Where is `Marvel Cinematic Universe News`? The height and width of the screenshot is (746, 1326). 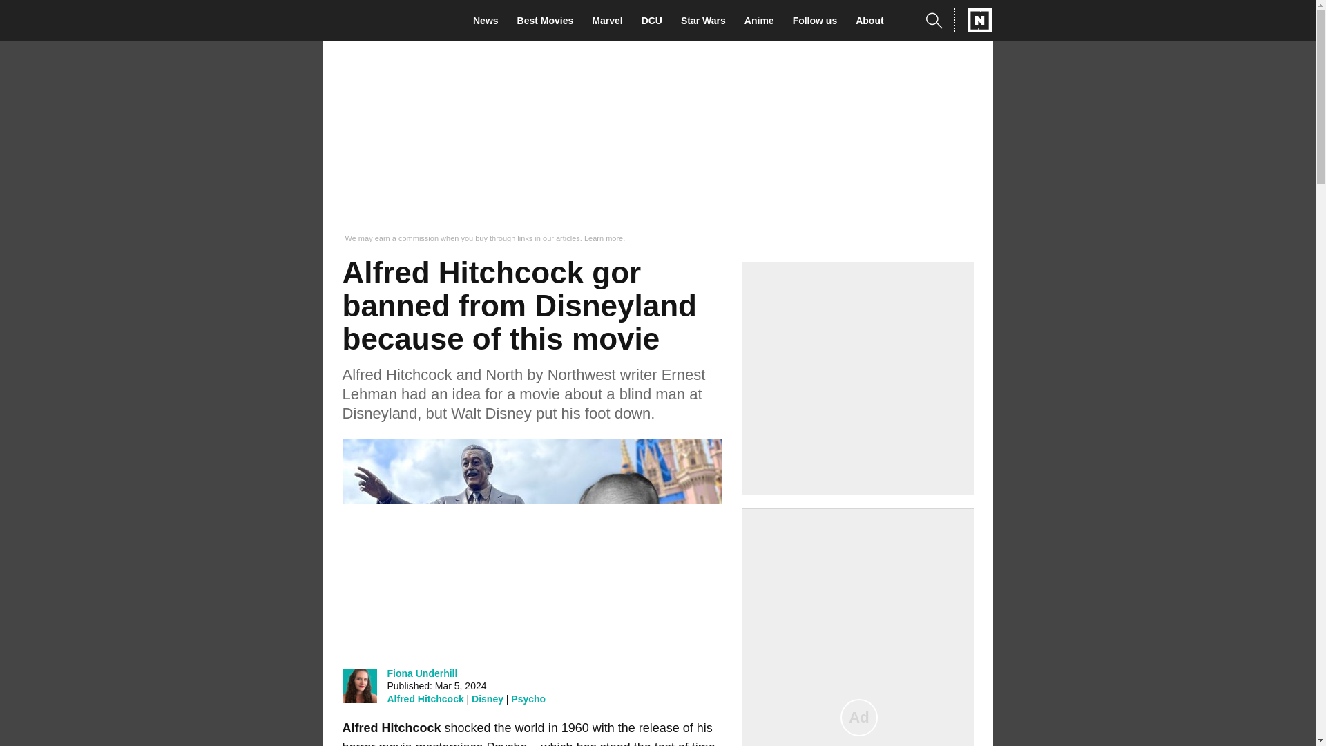
Marvel Cinematic Universe News is located at coordinates (611, 21).